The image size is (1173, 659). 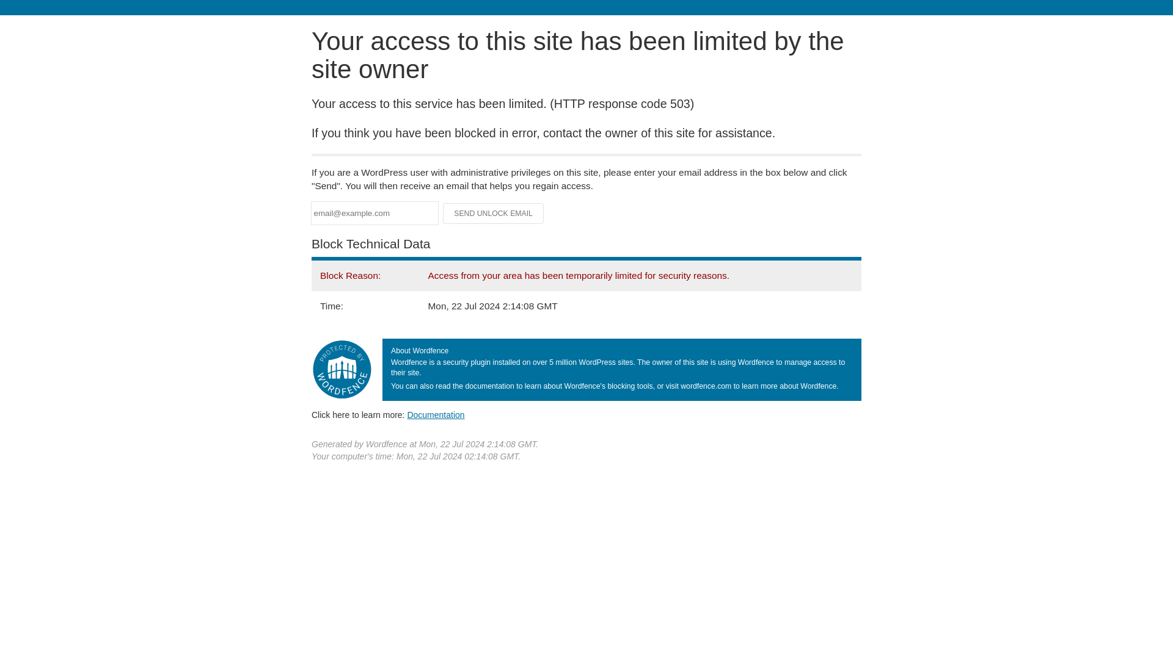 What do you see at coordinates (436, 414) in the screenshot?
I see `Documentation` at bounding box center [436, 414].